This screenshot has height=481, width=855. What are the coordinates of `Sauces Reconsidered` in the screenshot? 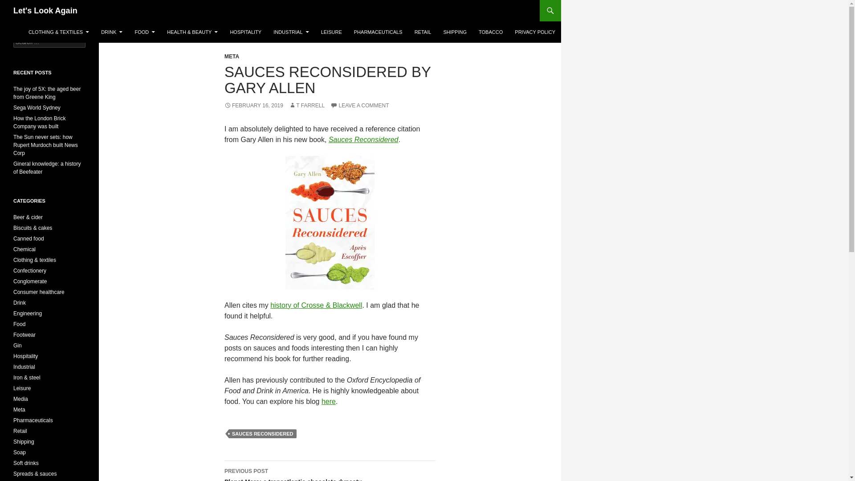 It's located at (423, 32).